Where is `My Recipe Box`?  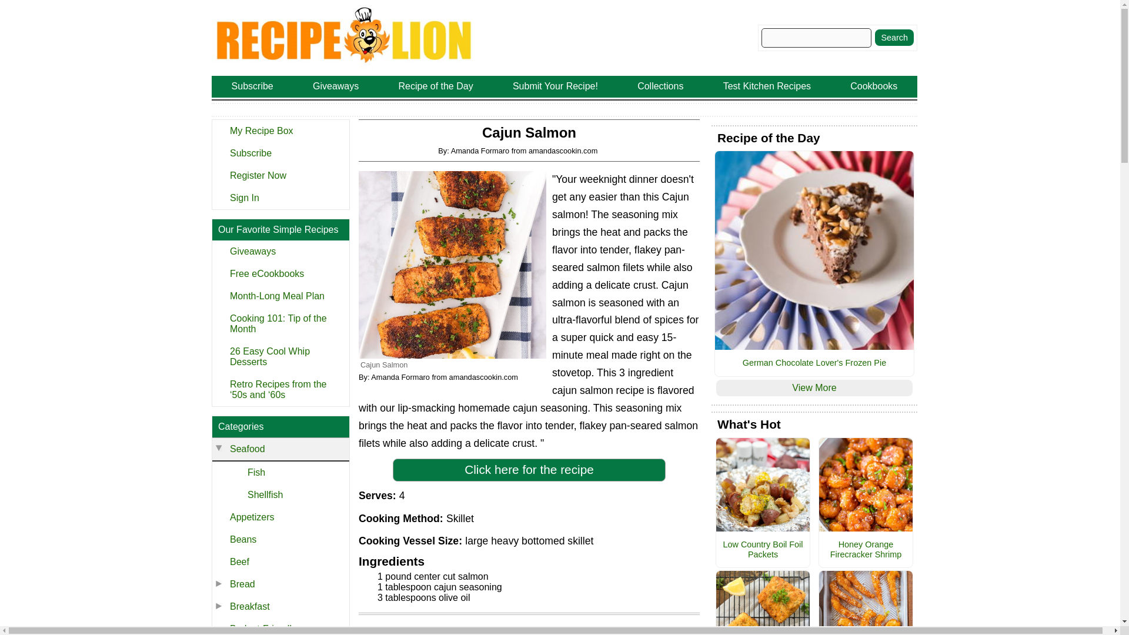 My Recipe Box is located at coordinates (280, 131).